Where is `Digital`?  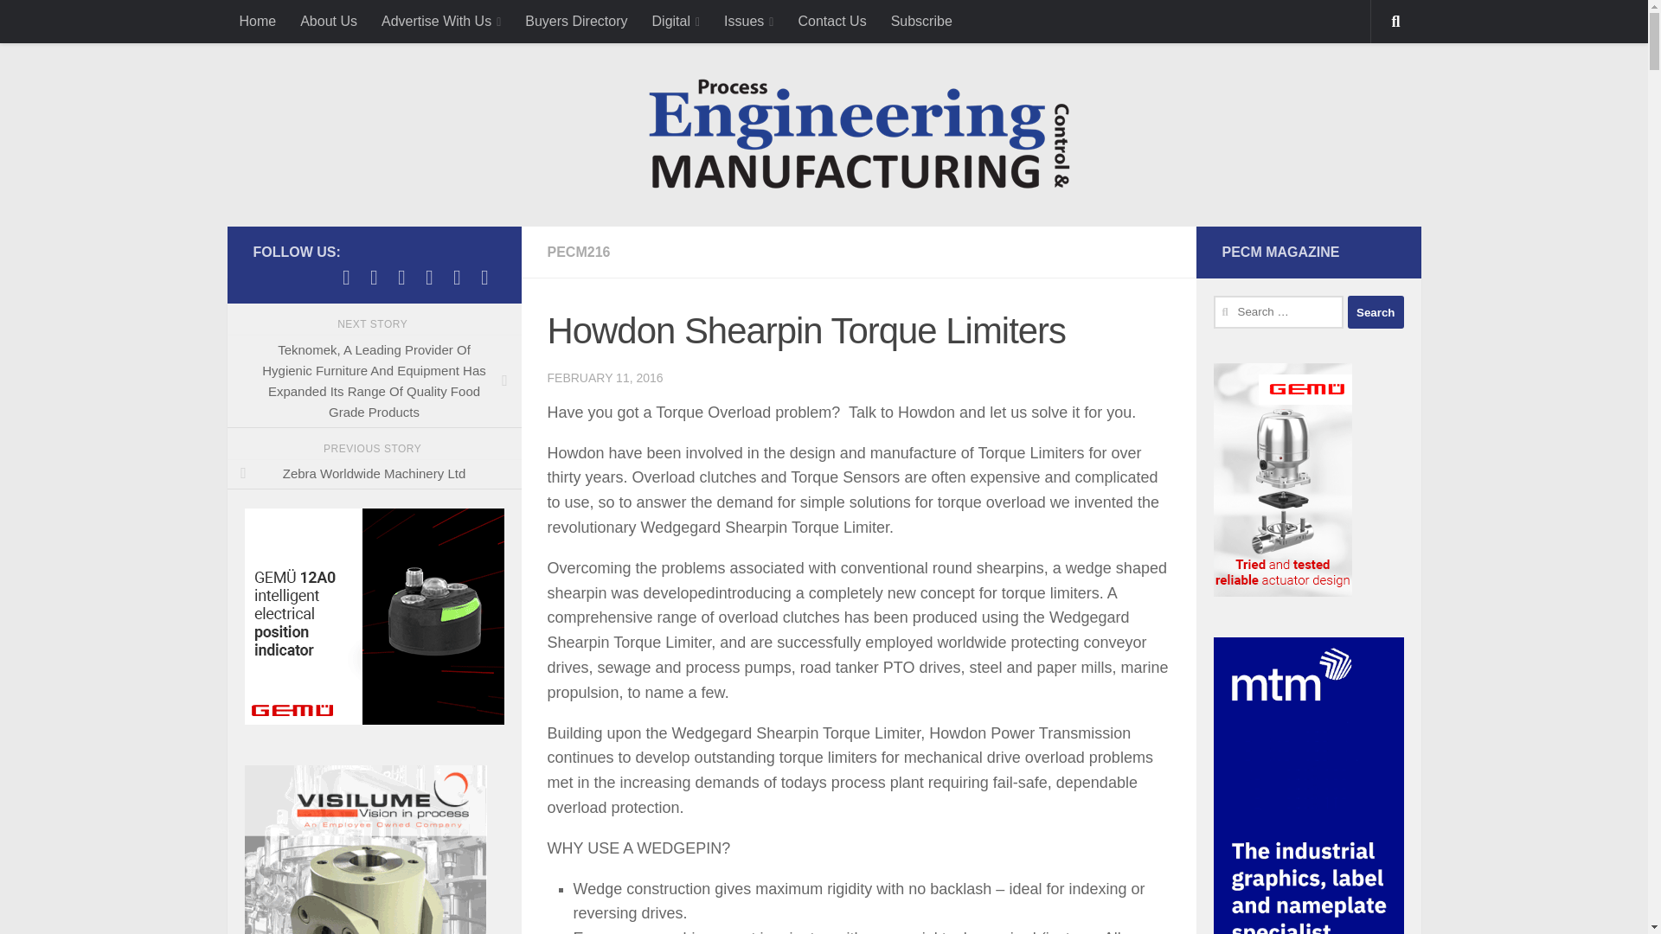
Digital is located at coordinates (676, 21).